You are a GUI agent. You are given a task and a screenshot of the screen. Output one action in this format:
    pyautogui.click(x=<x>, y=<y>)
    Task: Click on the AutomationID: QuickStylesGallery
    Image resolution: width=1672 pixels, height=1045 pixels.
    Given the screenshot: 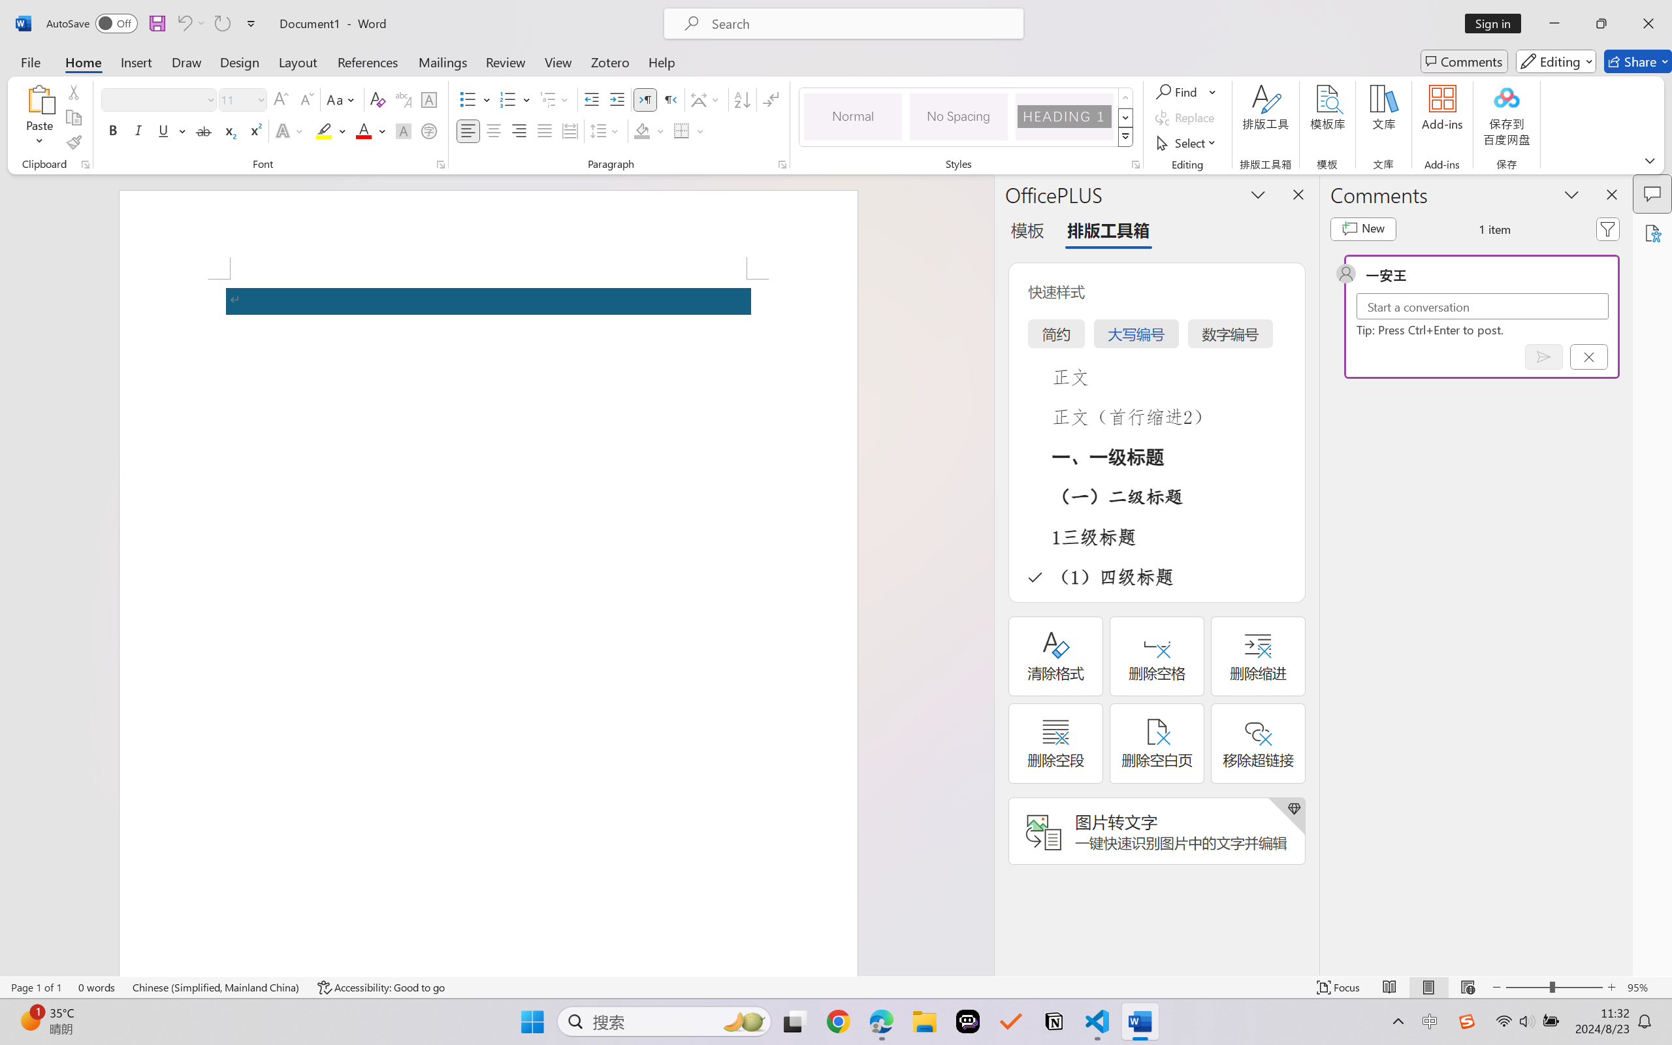 What is the action you would take?
    pyautogui.click(x=967, y=118)
    